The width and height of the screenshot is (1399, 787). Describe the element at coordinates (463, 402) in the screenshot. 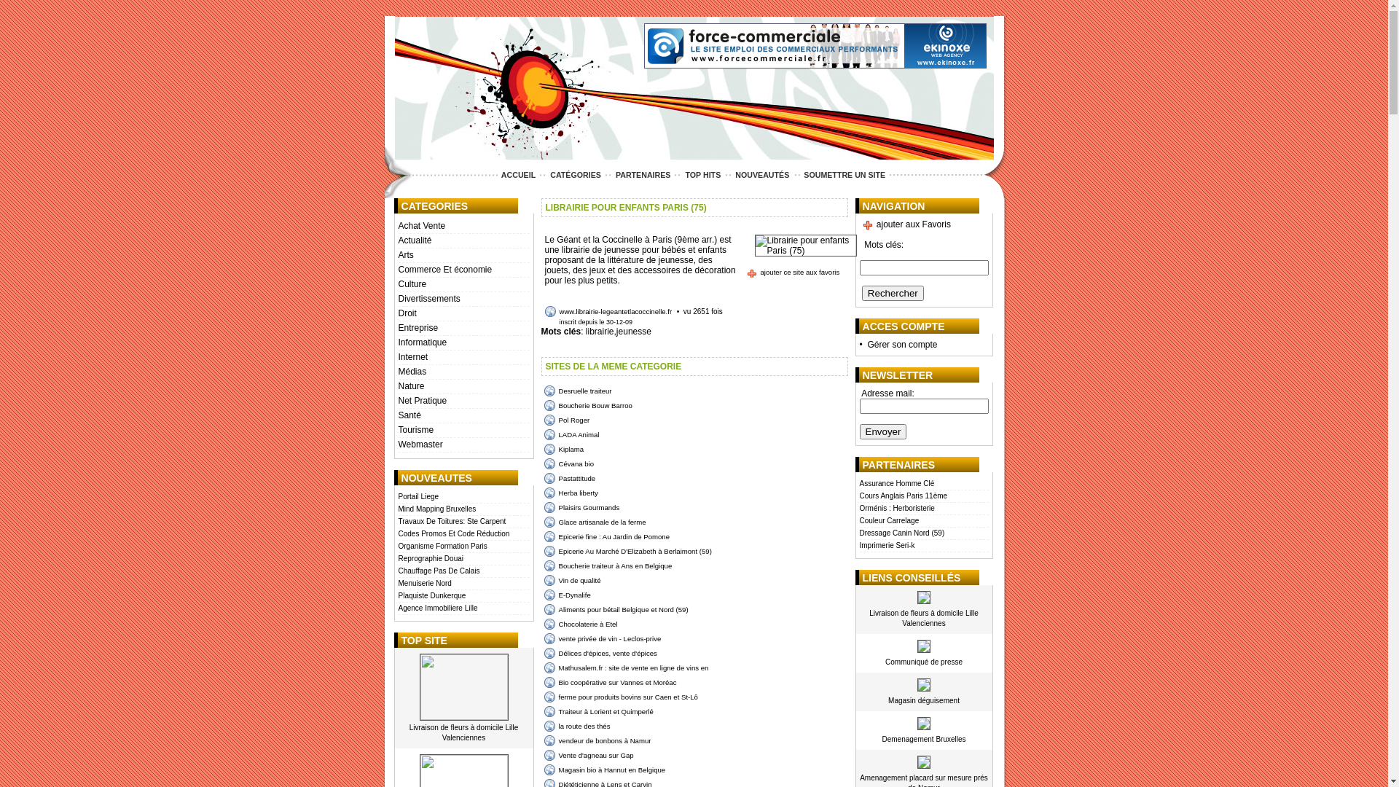

I see `Net Pratique` at that location.